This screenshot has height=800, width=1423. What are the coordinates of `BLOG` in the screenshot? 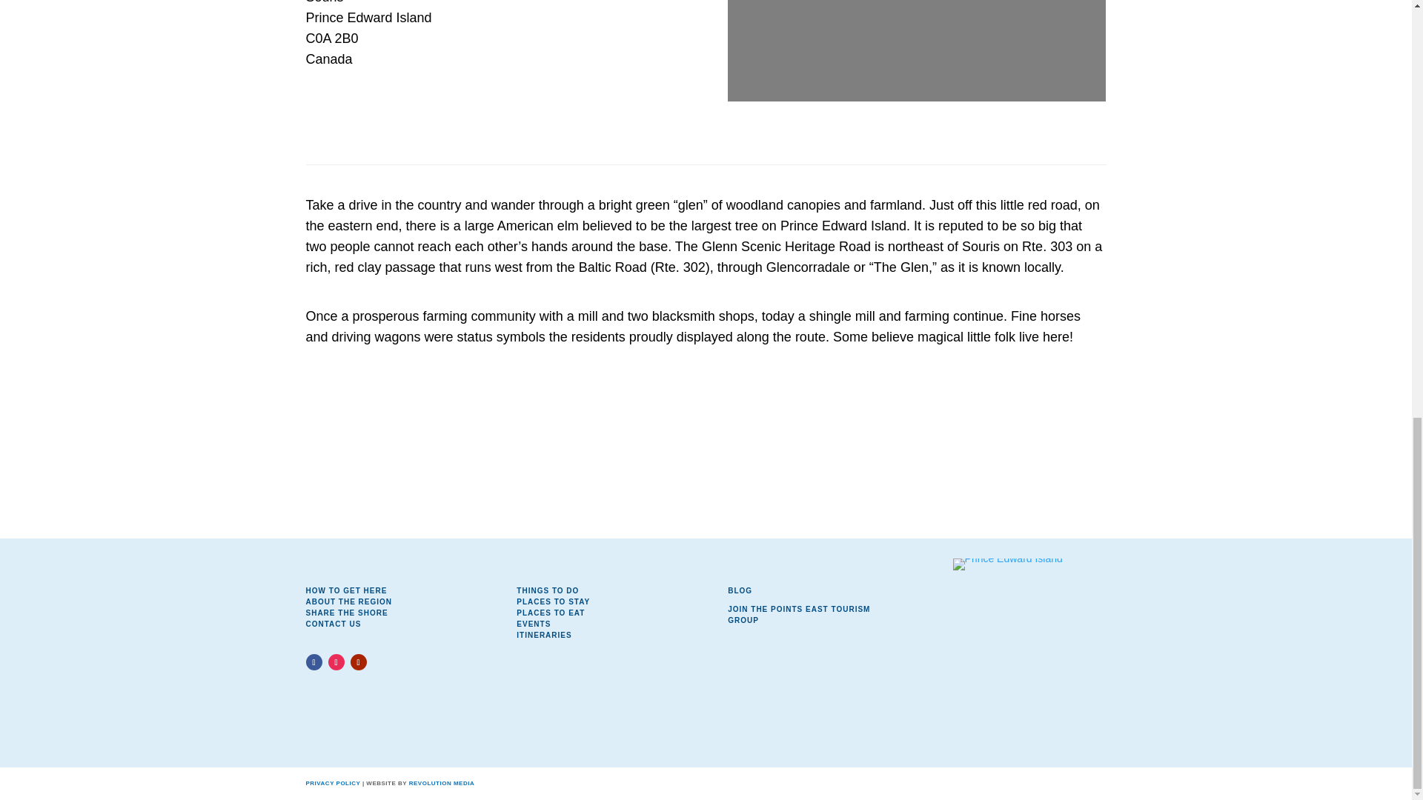 It's located at (740, 590).